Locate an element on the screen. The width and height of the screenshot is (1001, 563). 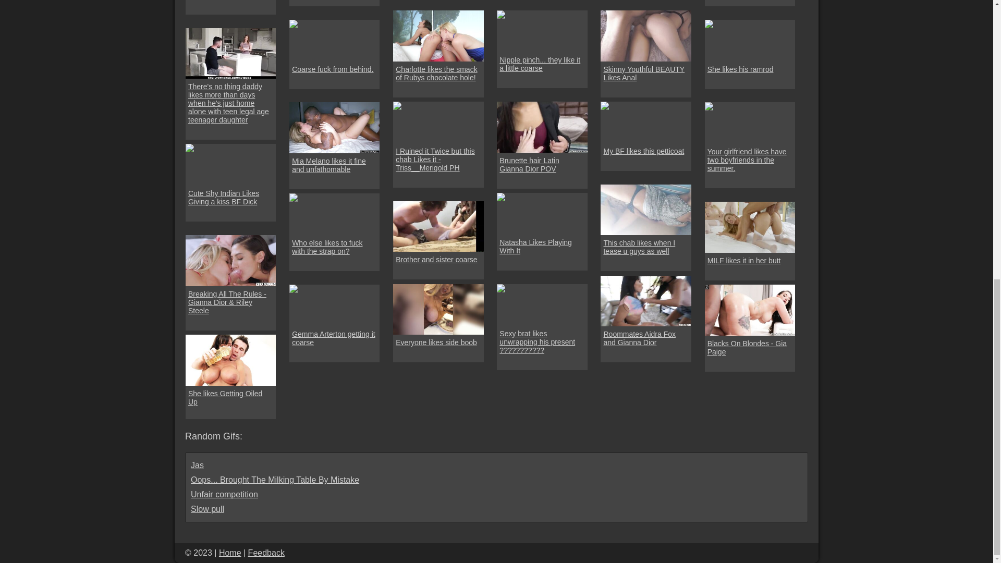
Coarse fuck from behind. is located at coordinates (333, 69).